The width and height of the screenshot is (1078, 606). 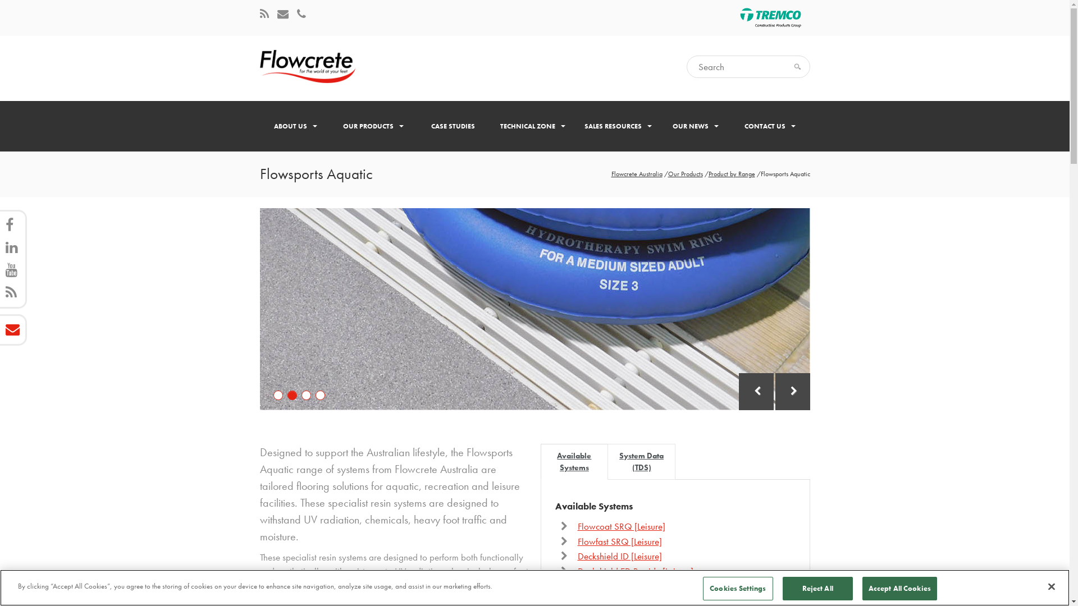 I want to click on Deckshield ED Rapide [Leisure], so click(x=635, y=571).